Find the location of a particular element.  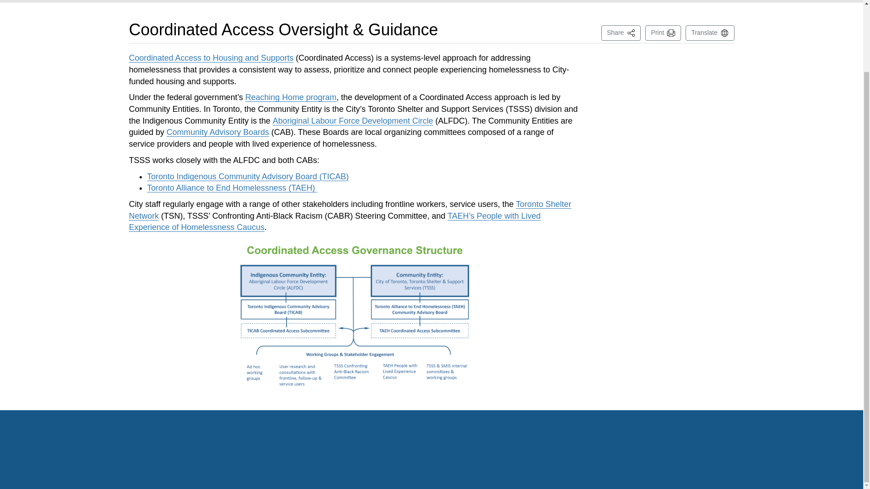

Translate is located at coordinates (710, 33).